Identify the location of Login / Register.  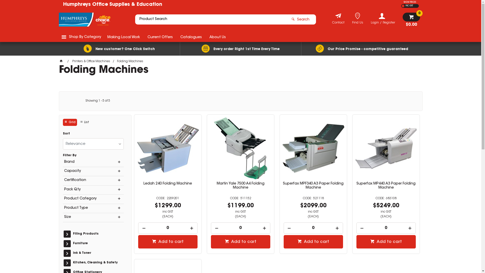
(383, 19).